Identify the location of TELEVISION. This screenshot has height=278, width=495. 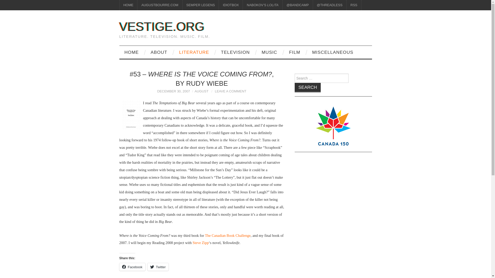
(235, 52).